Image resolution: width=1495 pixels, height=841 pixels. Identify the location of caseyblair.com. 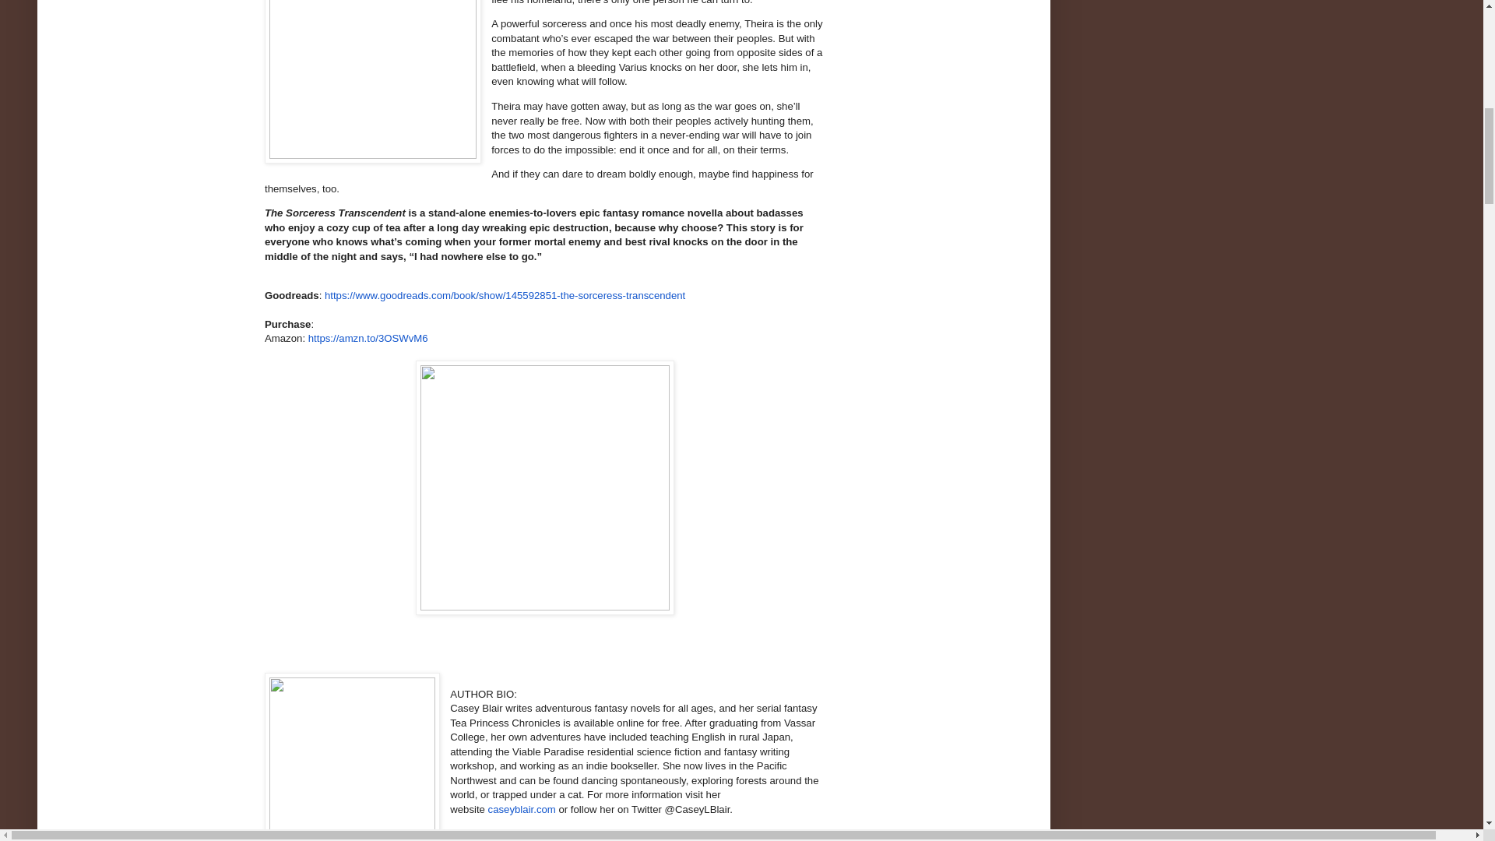
(522, 809).